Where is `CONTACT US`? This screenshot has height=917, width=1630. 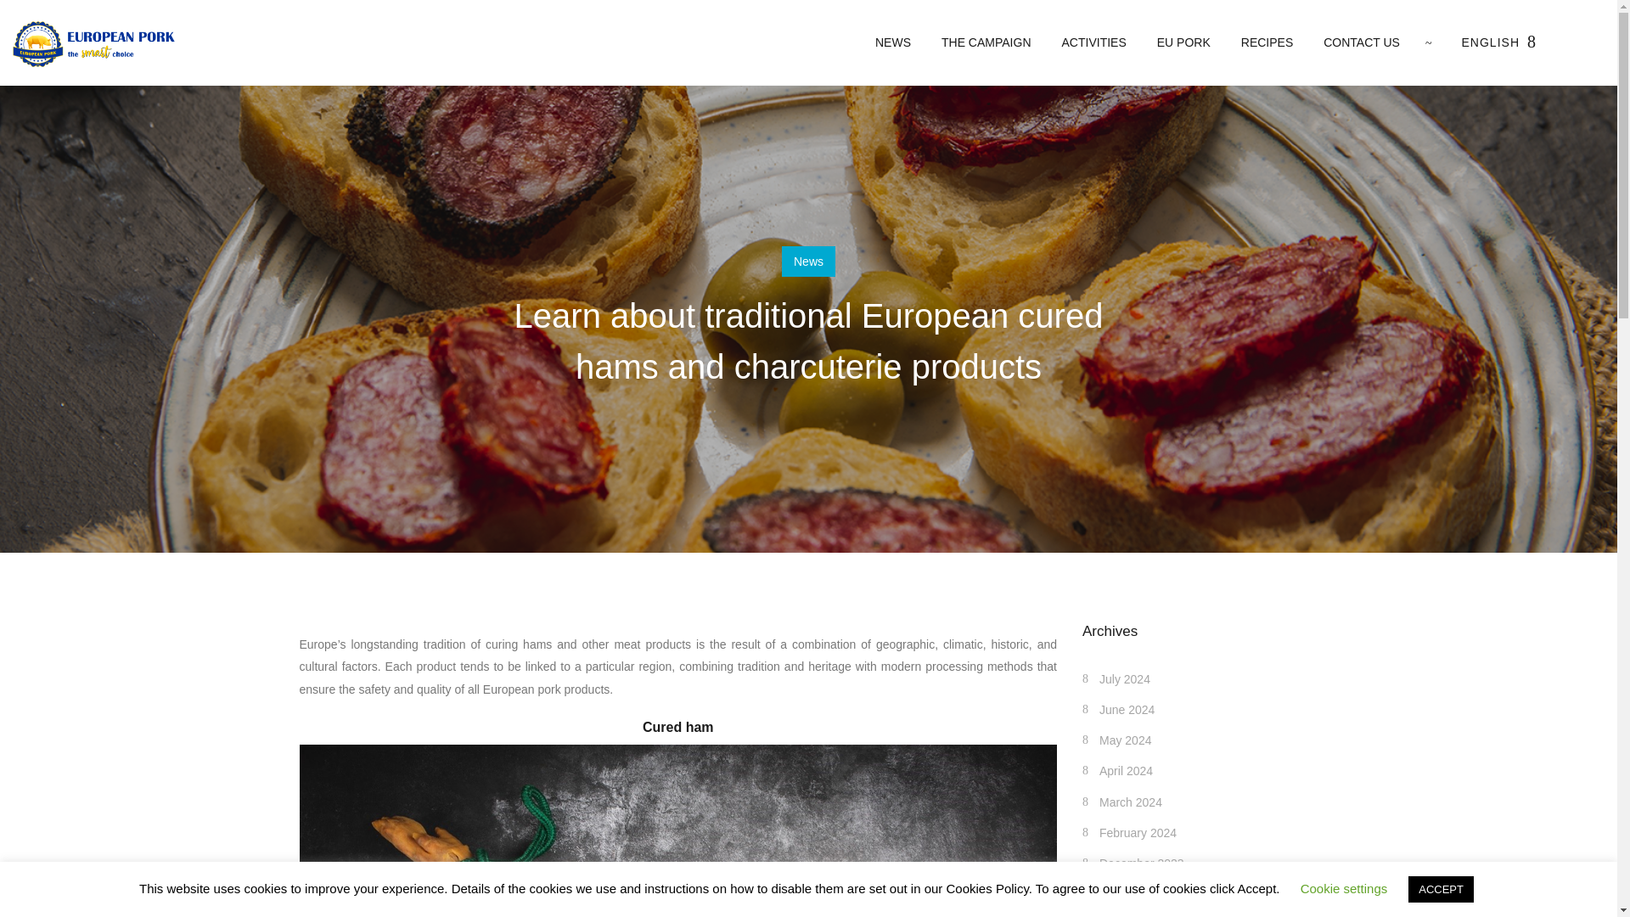 CONTACT US is located at coordinates (1354, 42).